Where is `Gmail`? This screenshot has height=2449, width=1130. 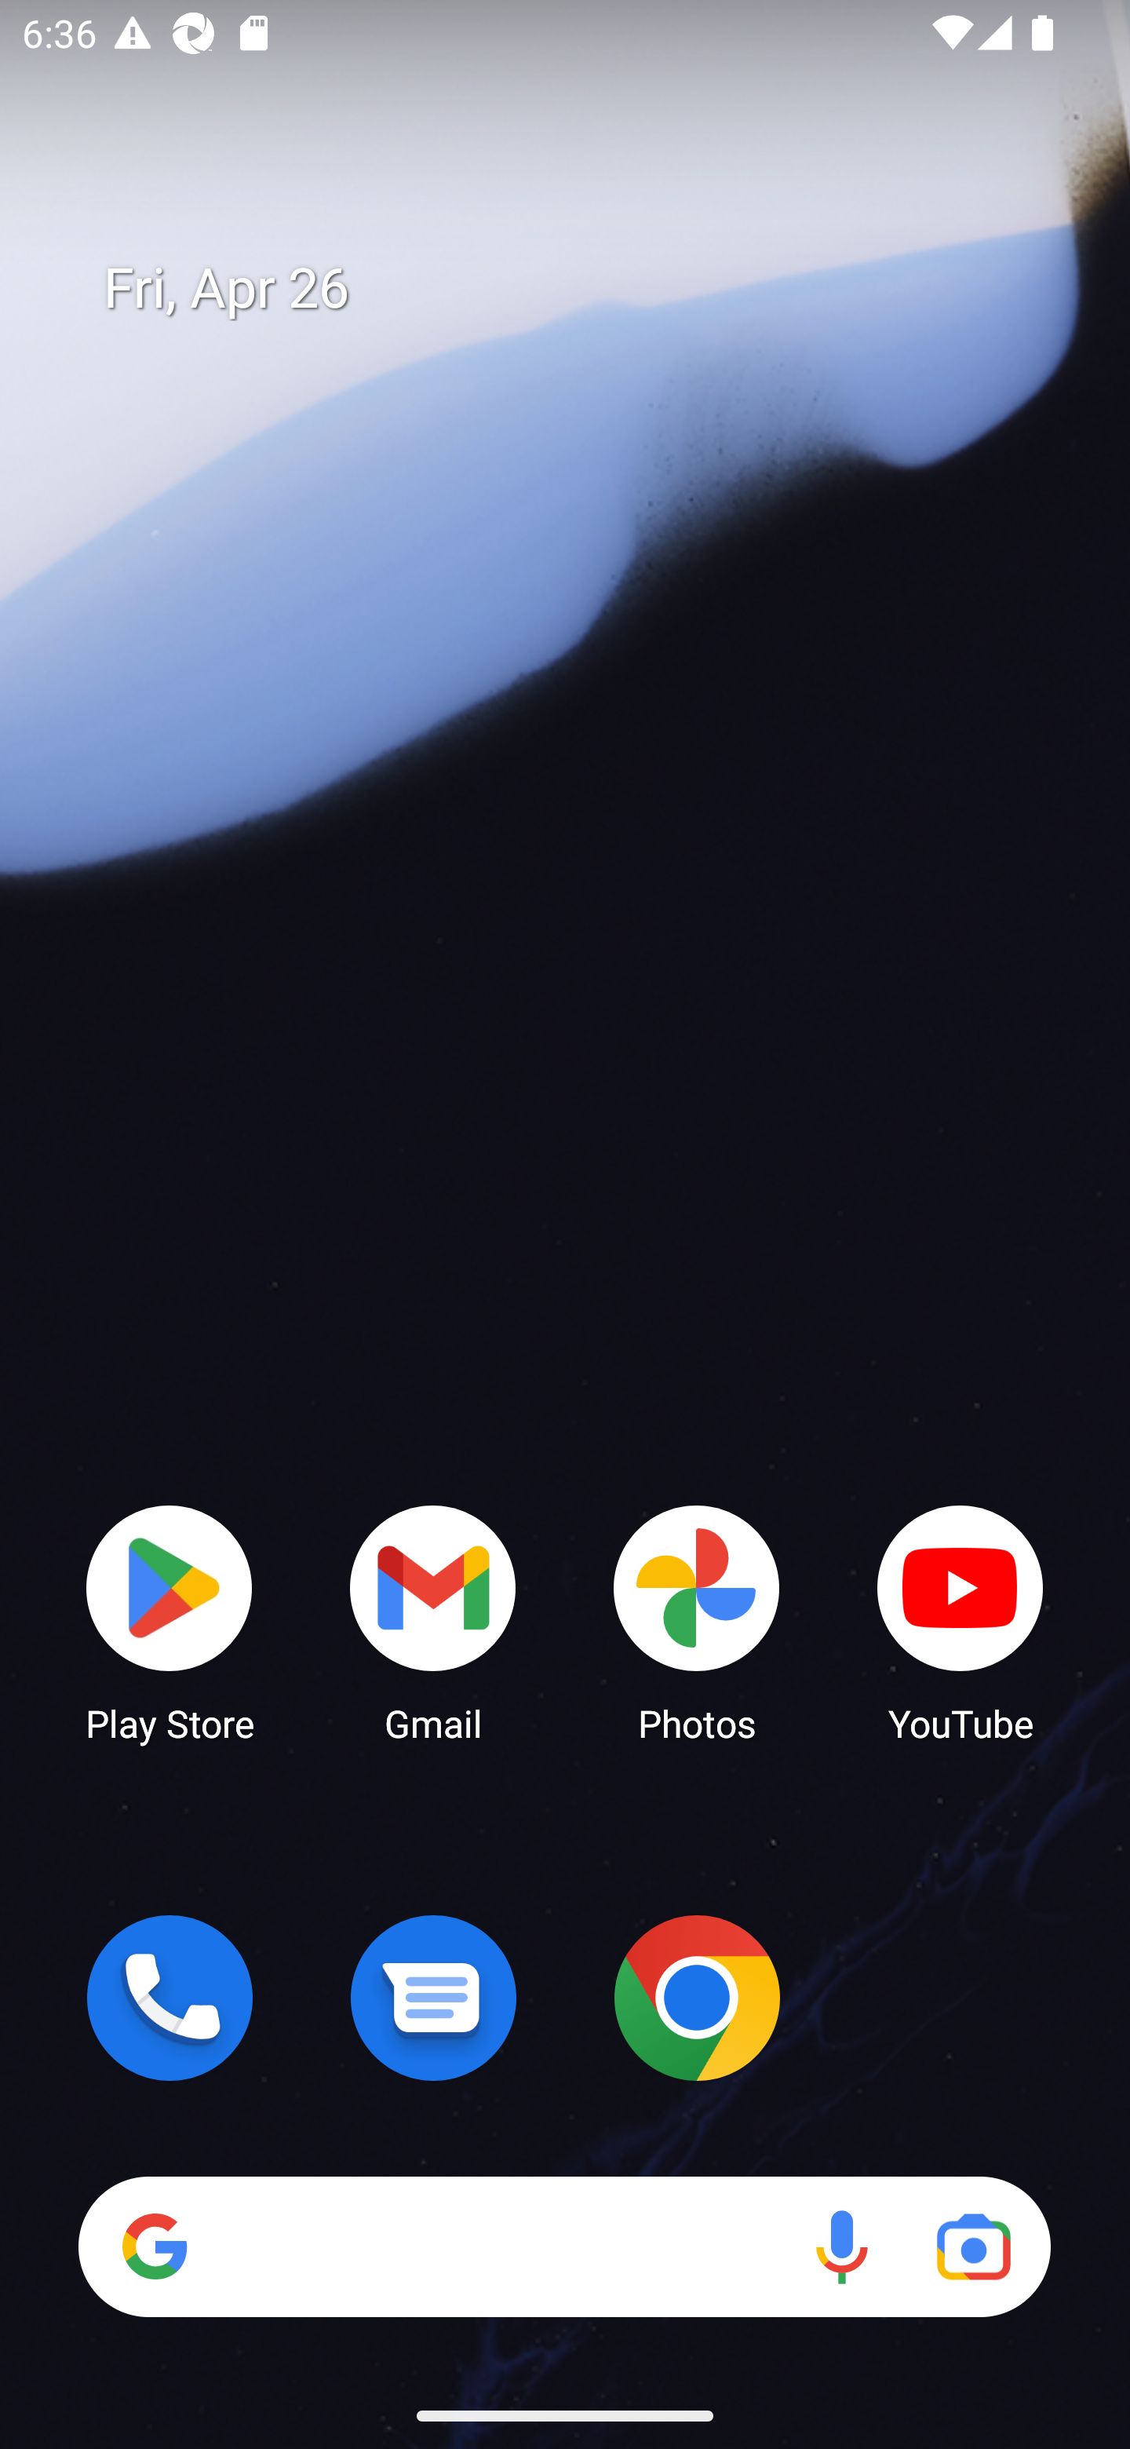 Gmail is located at coordinates (433, 1622).